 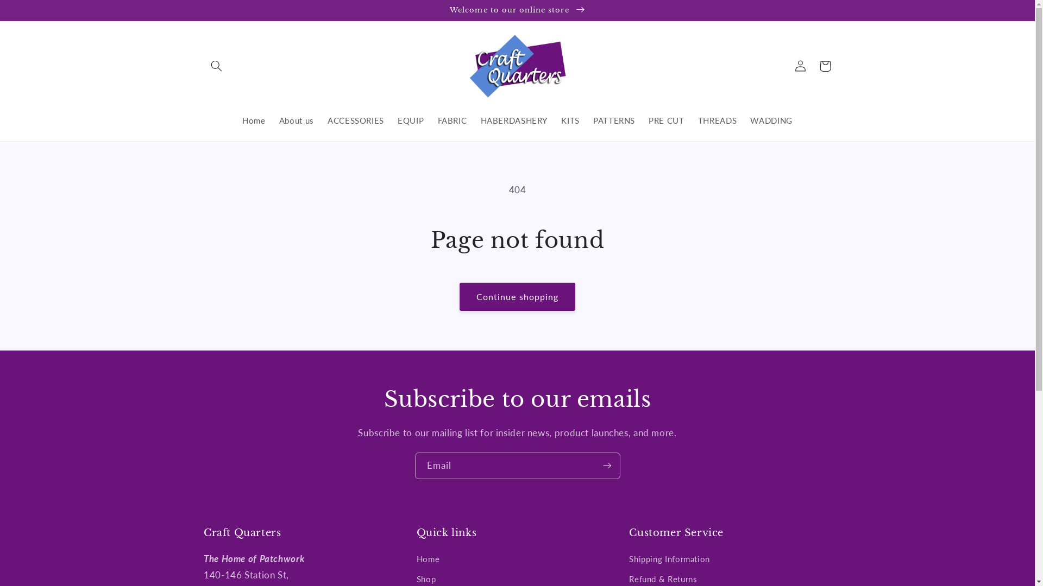 I want to click on Home, so click(x=428, y=560).